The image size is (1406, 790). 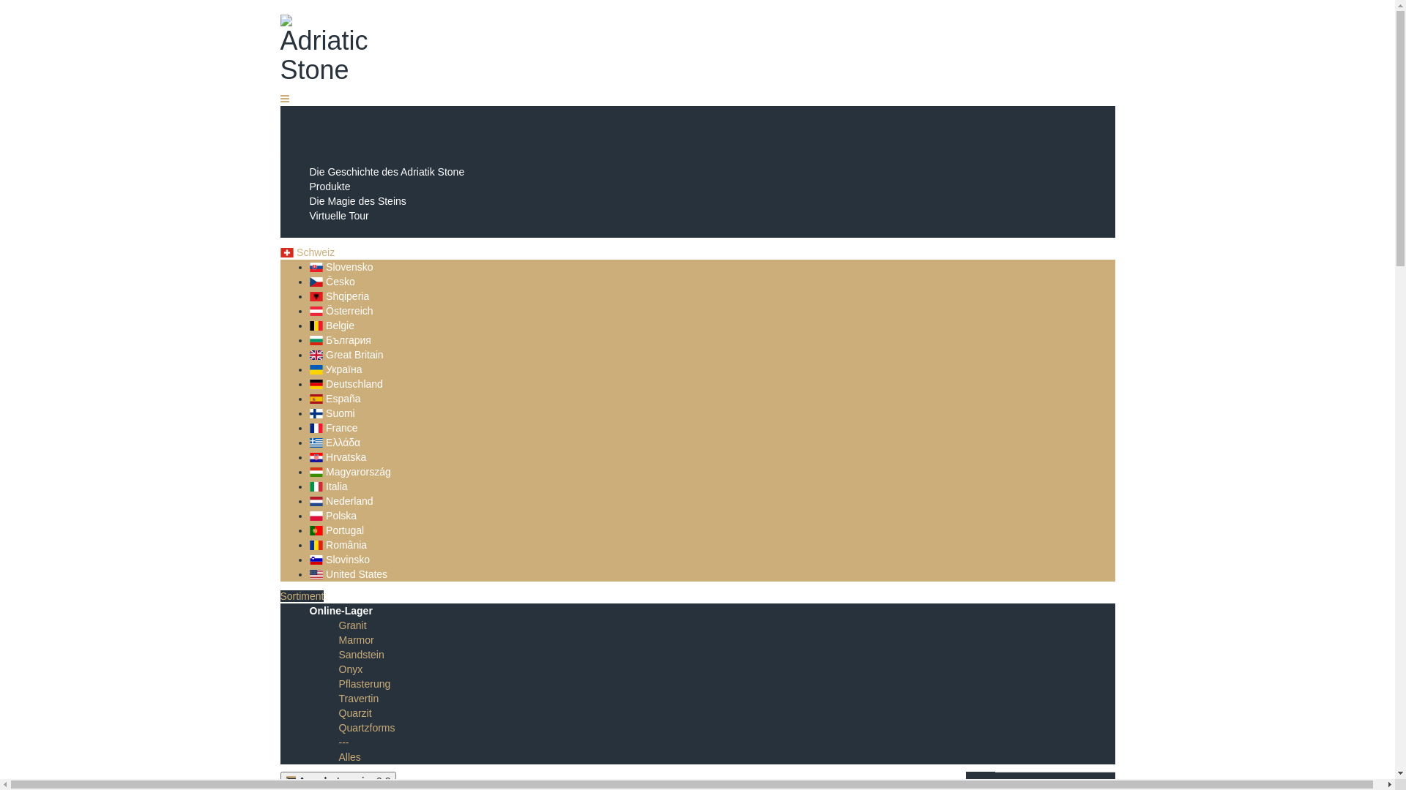 What do you see at coordinates (366, 728) in the screenshot?
I see `Quartzforms` at bounding box center [366, 728].